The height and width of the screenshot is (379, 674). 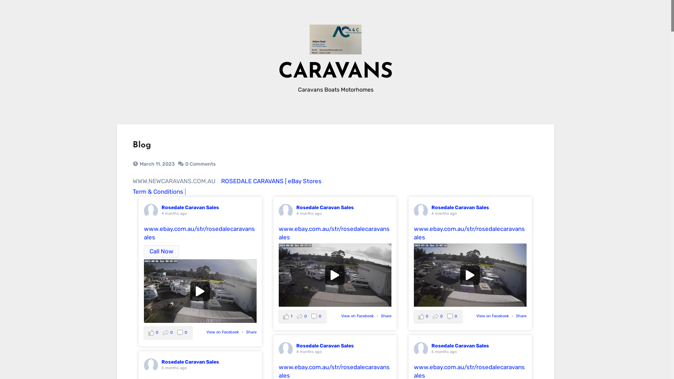 What do you see at coordinates (469, 233) in the screenshot?
I see `www.ebay.com.au/str/rosedalecaravansales` at bounding box center [469, 233].